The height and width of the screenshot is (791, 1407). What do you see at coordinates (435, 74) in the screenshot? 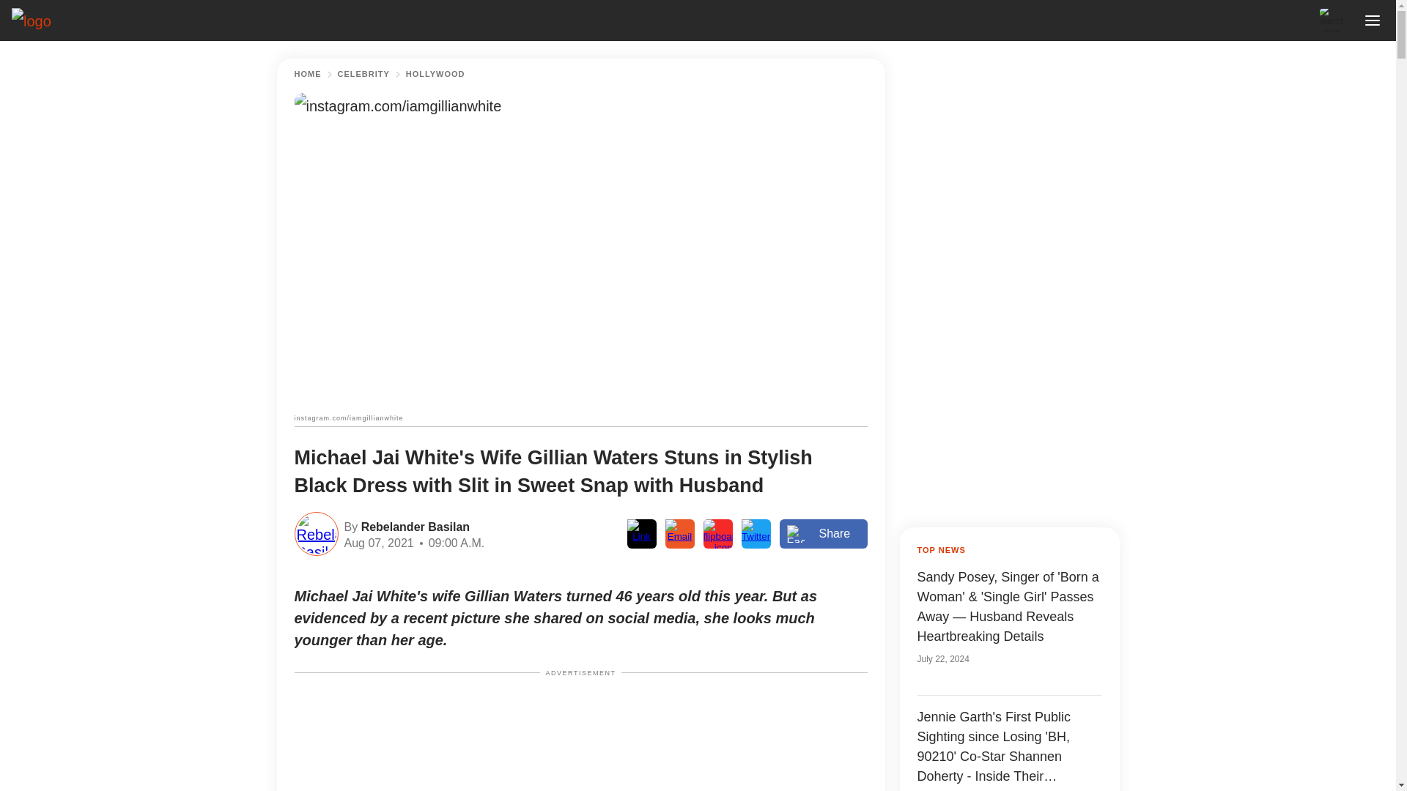
I see `HOLLYWOOD` at bounding box center [435, 74].